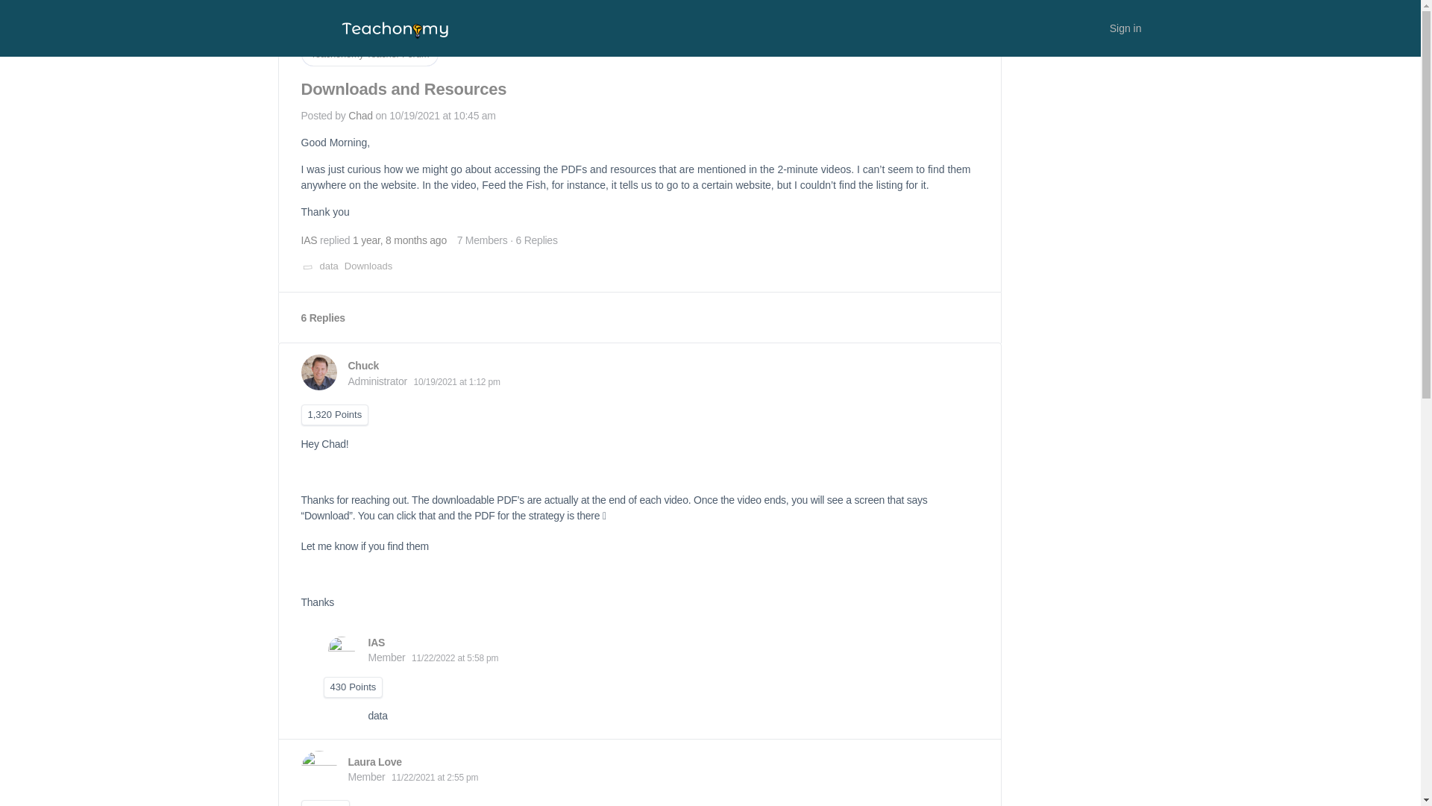 This screenshot has width=1432, height=806. Describe the element at coordinates (328, 266) in the screenshot. I see `data` at that location.